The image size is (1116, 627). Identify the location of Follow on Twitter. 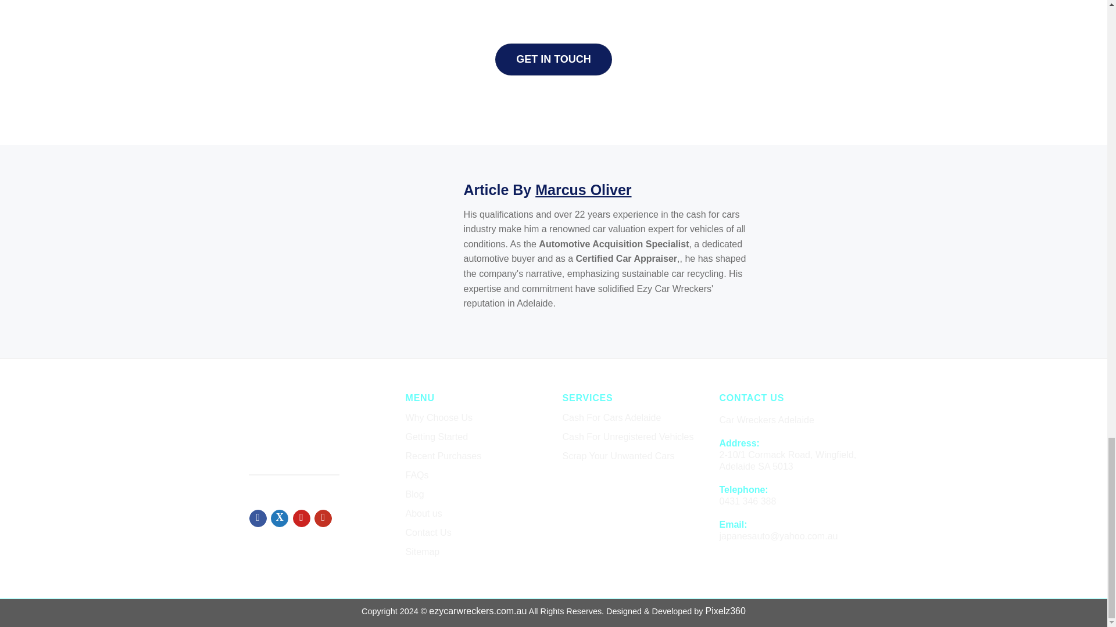
(279, 518).